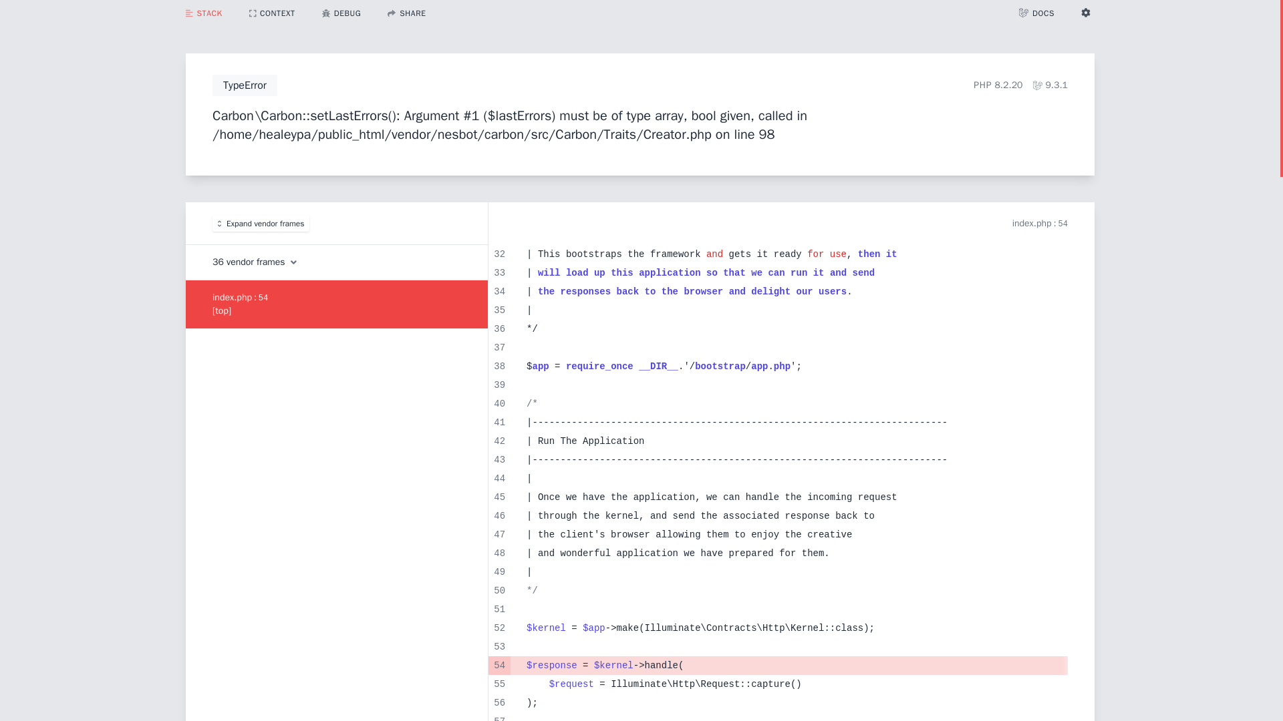  What do you see at coordinates (341, 13) in the screenshot?
I see `DEBUG` at bounding box center [341, 13].